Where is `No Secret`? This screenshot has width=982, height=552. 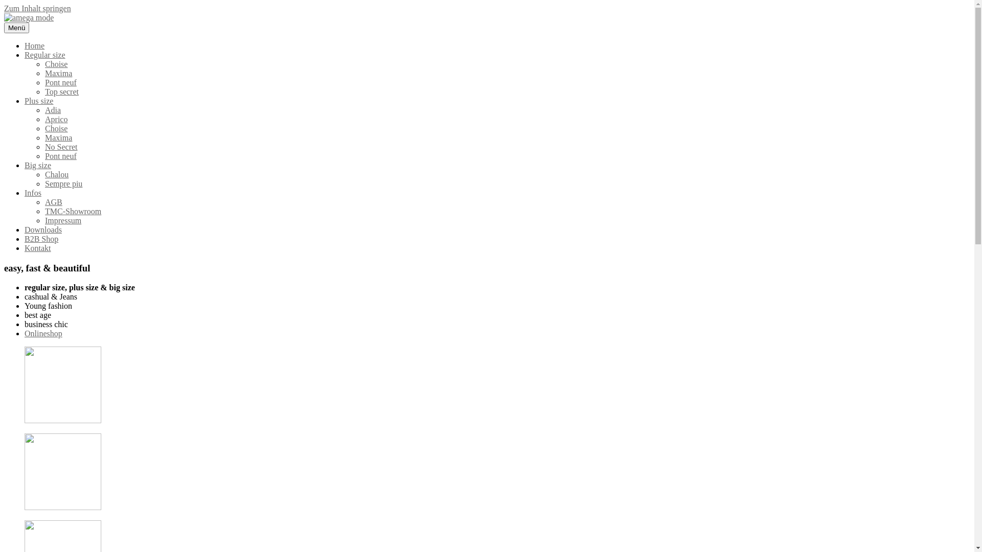 No Secret is located at coordinates (61, 147).